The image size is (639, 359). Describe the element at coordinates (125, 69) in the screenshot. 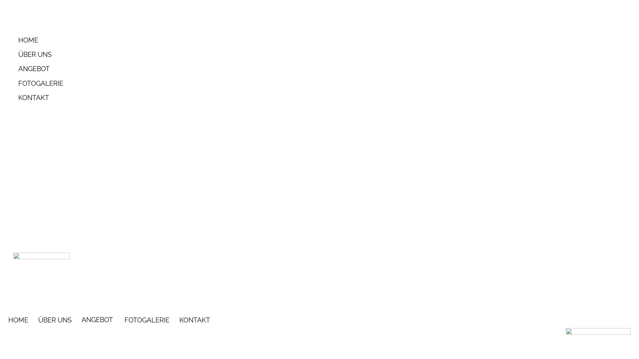

I see `ANGEBOT` at that location.